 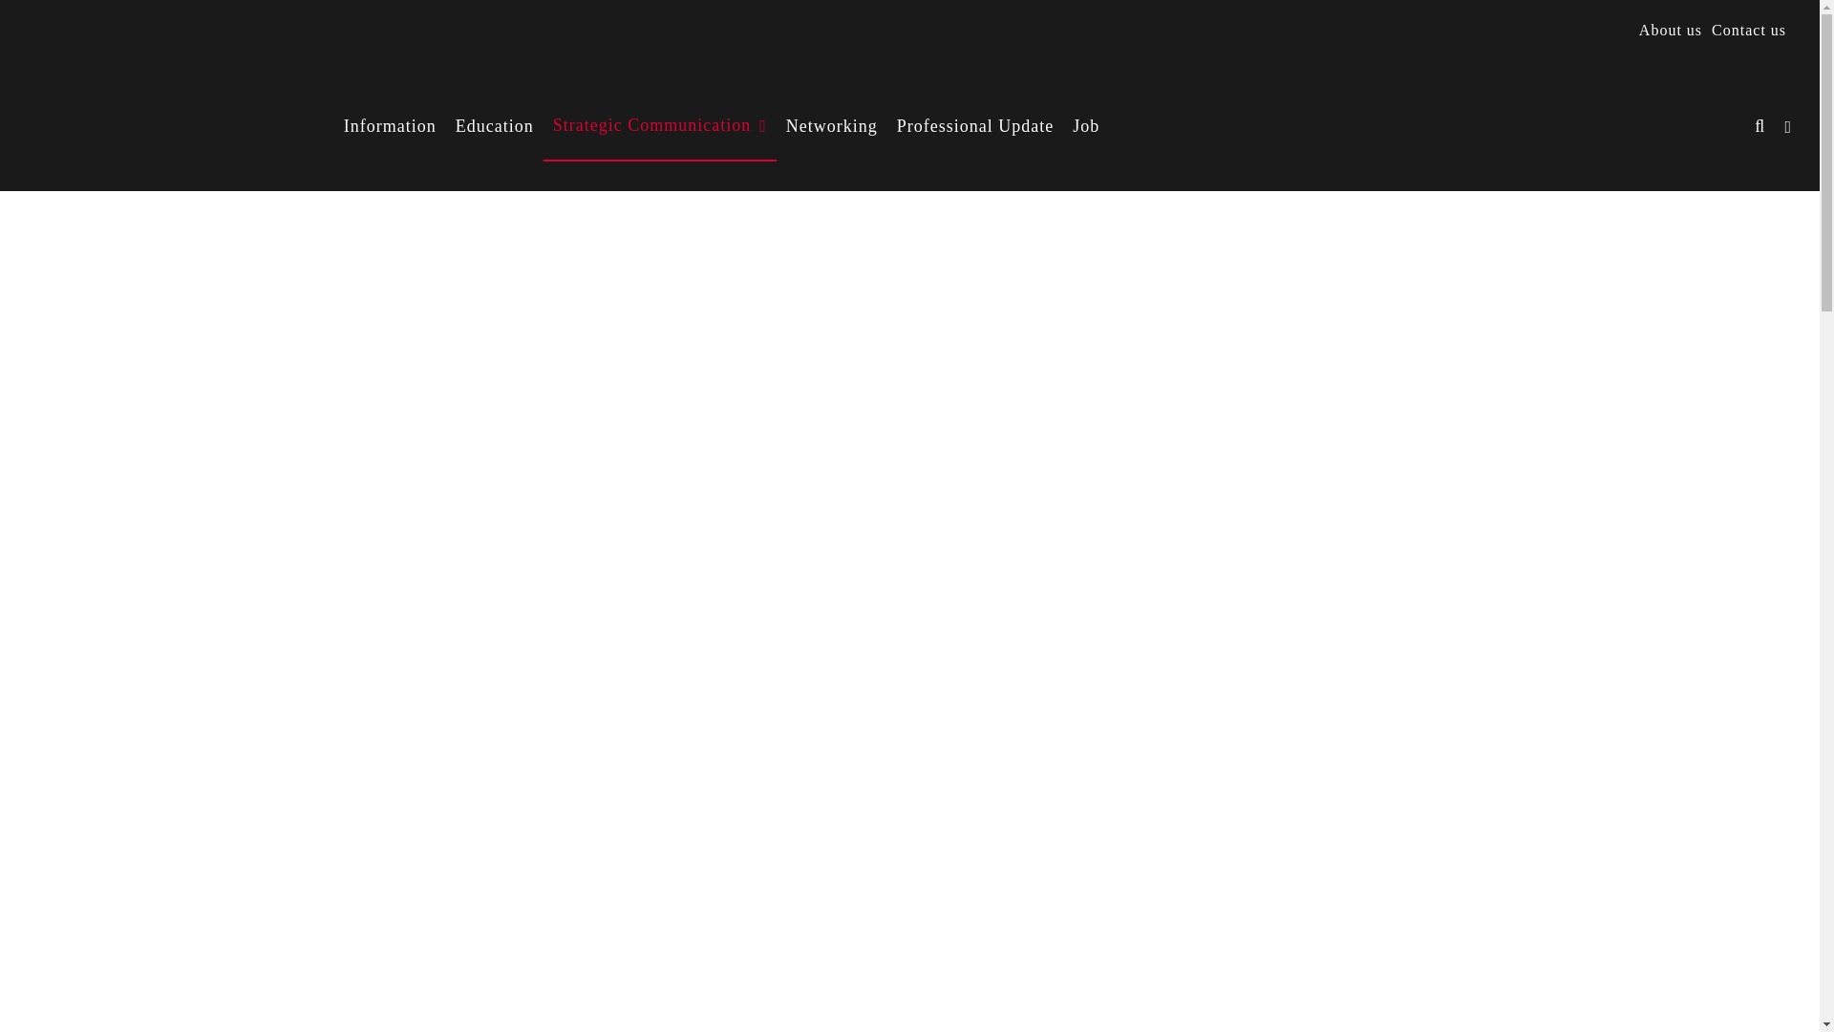 What do you see at coordinates (1670, 31) in the screenshot?
I see `About us` at bounding box center [1670, 31].